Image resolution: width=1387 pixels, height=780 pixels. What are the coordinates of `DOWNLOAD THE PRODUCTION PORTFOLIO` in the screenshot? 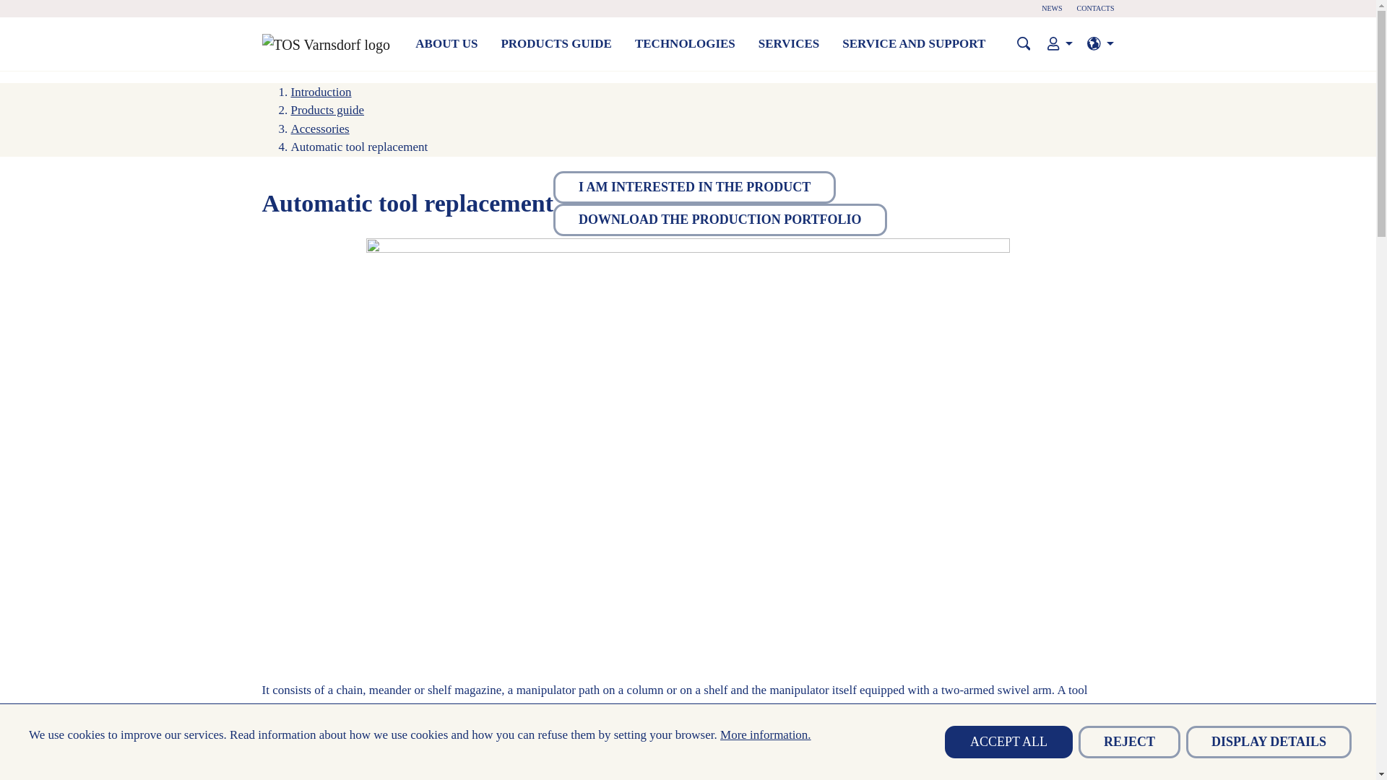 It's located at (720, 220).